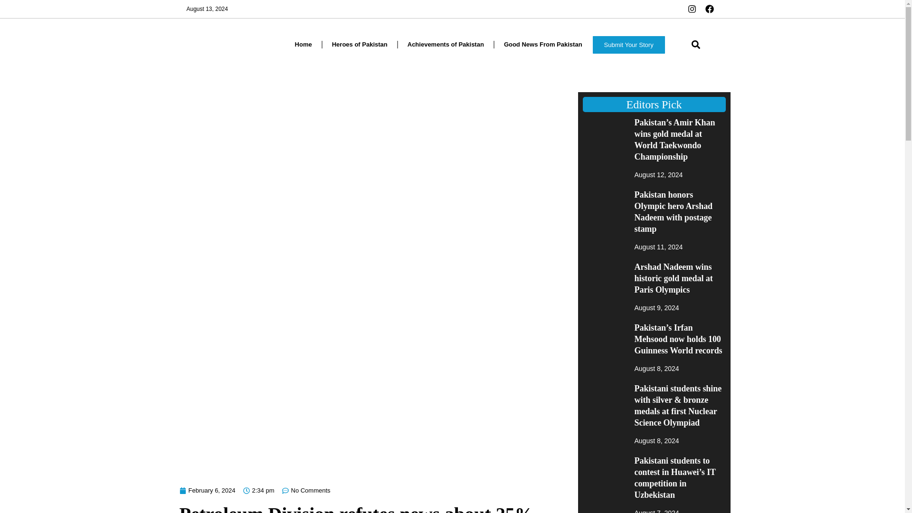 Image resolution: width=912 pixels, height=513 pixels. Describe the element at coordinates (446, 45) in the screenshot. I see `Achievements of Pakistan` at that location.